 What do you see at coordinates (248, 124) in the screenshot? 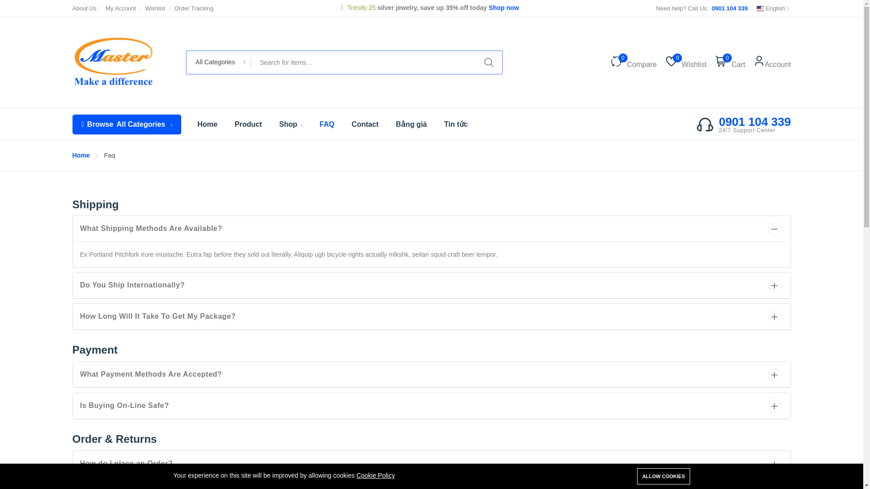
I see `Account` at bounding box center [248, 124].